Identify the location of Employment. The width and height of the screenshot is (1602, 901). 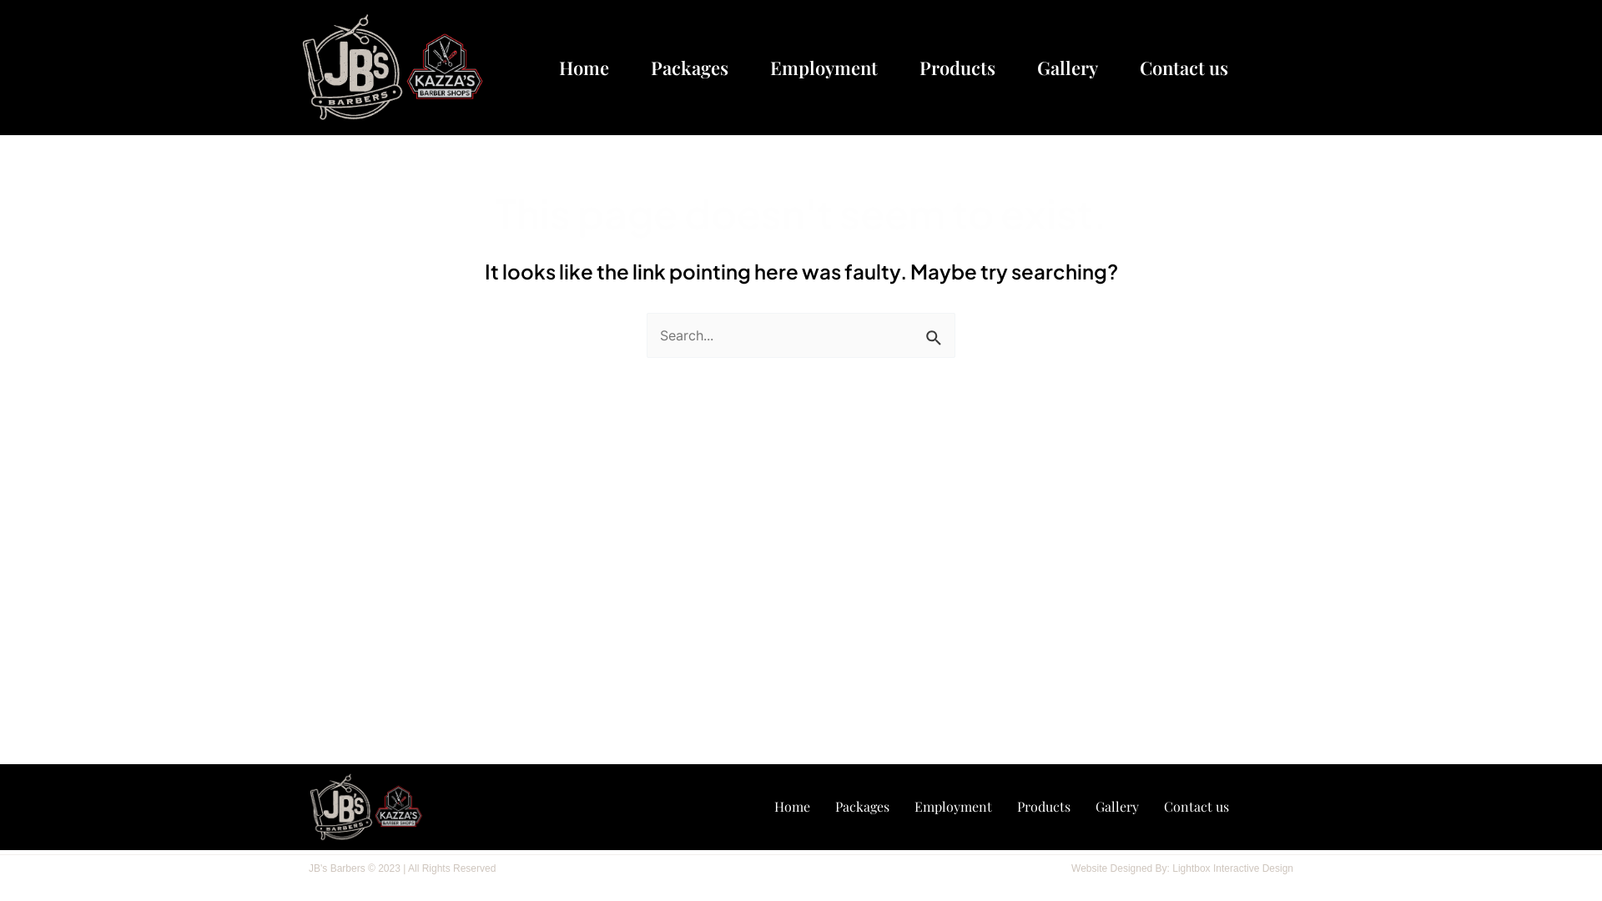
(824, 68).